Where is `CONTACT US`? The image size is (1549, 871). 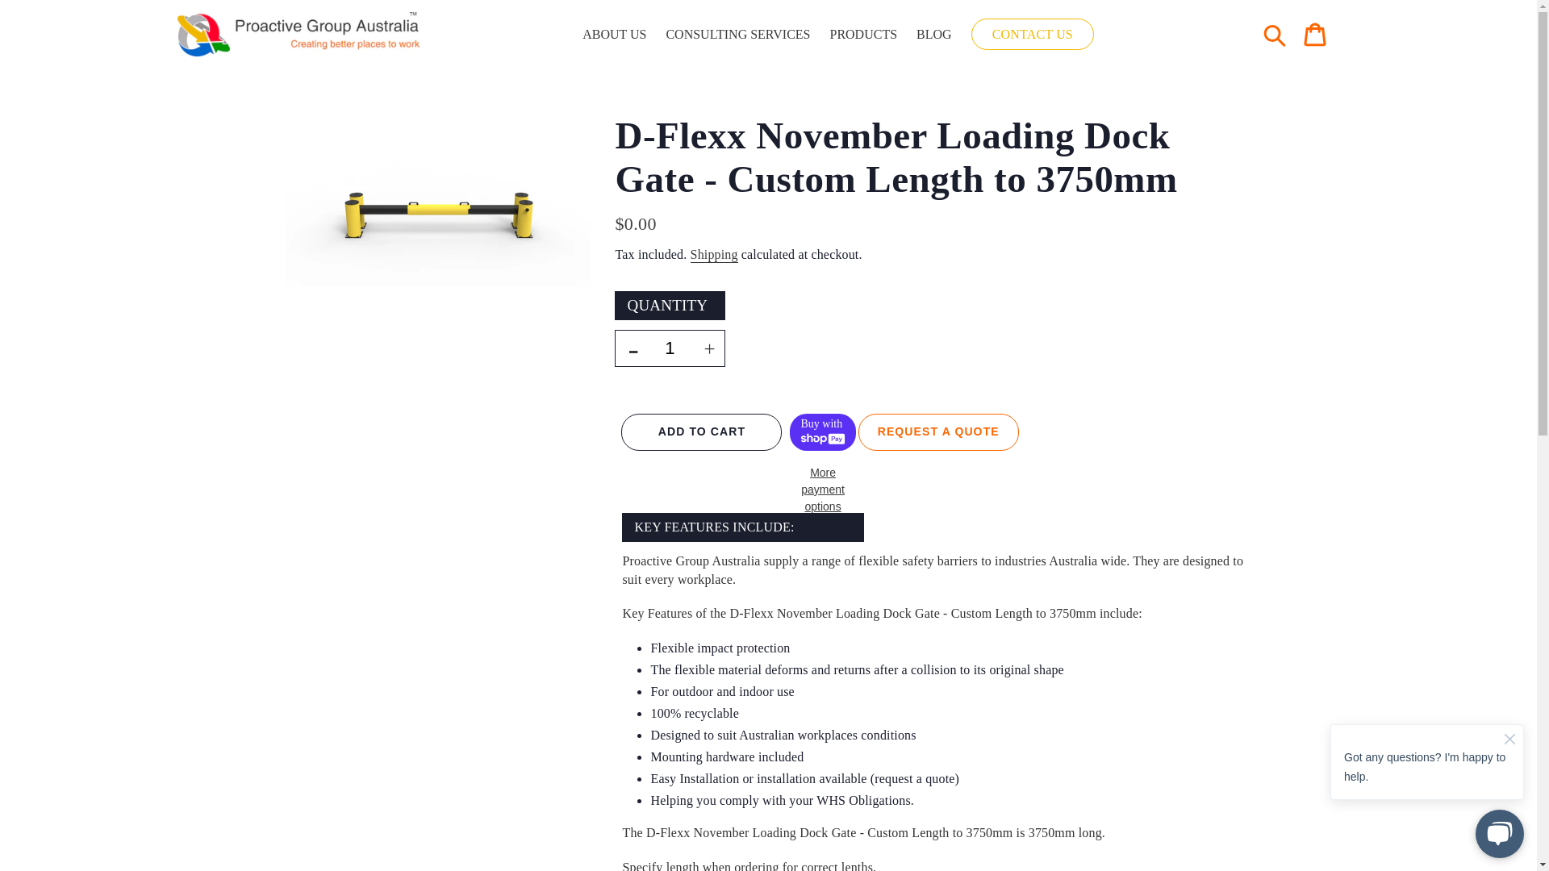
CONTACT US is located at coordinates (1033, 34).